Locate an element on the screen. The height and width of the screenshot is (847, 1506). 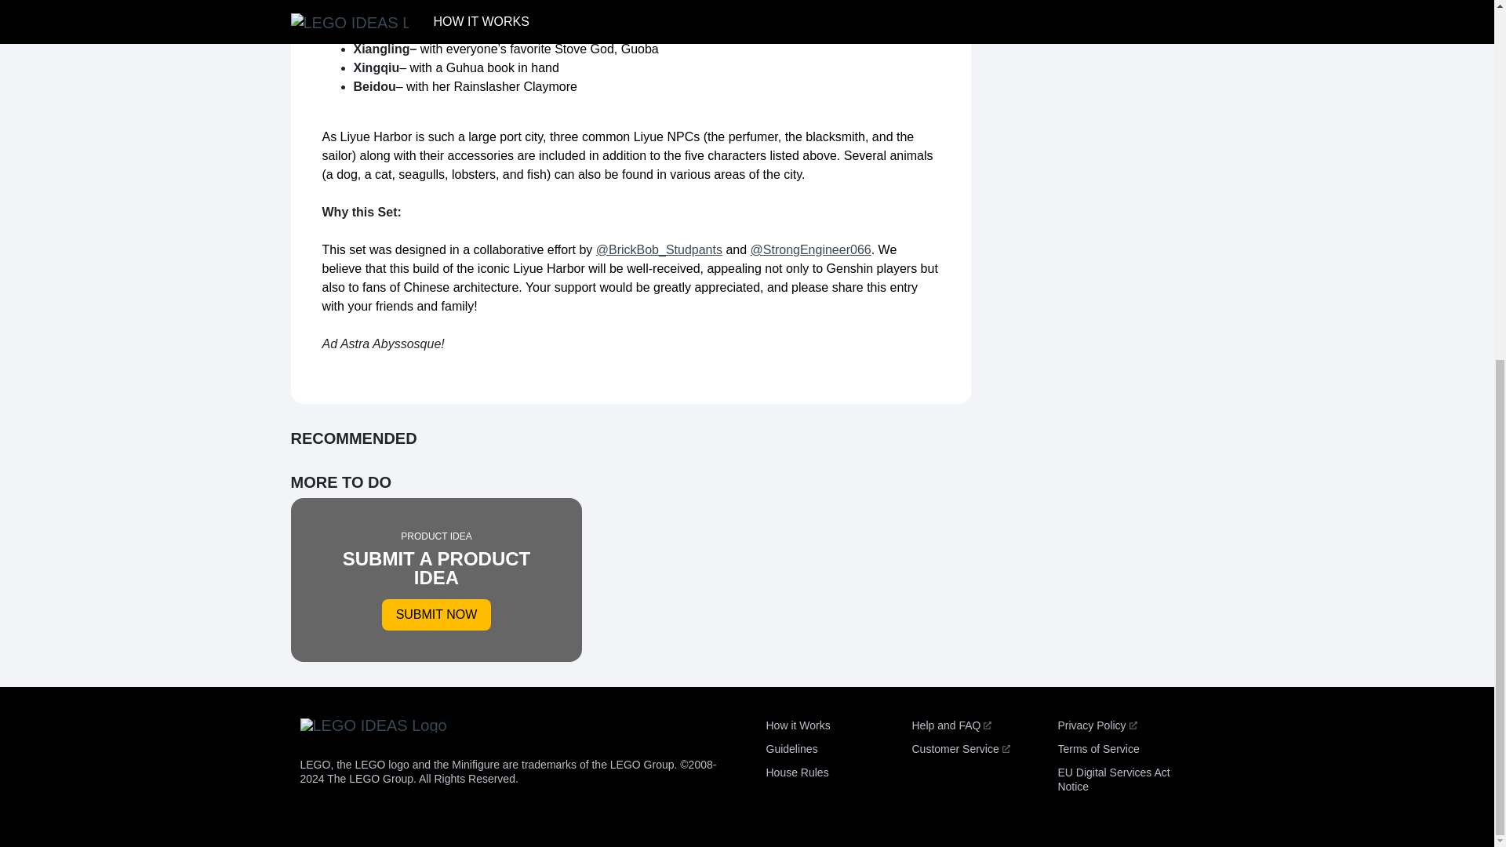
Privacy Policy is located at coordinates (1097, 725).